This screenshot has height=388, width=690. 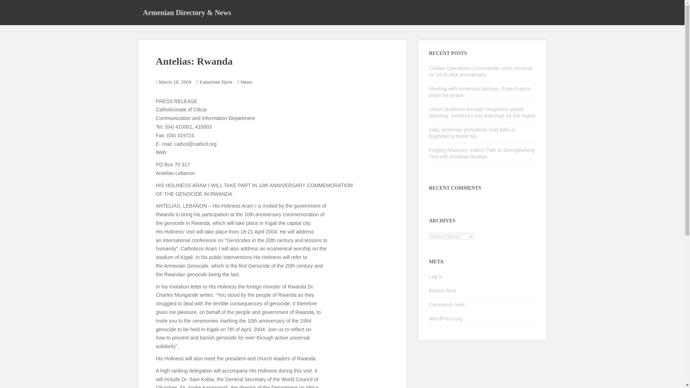 What do you see at coordinates (436, 277) in the screenshot?
I see `Log in` at bounding box center [436, 277].